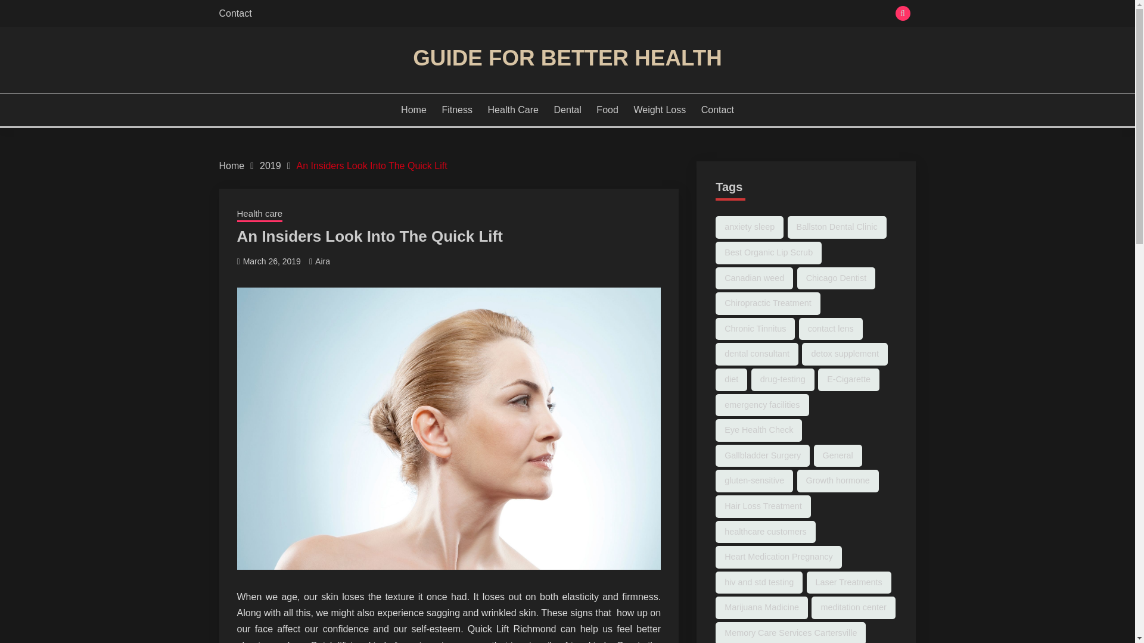 This screenshot has width=1144, height=643. What do you see at coordinates (235, 13) in the screenshot?
I see `Contact` at bounding box center [235, 13].